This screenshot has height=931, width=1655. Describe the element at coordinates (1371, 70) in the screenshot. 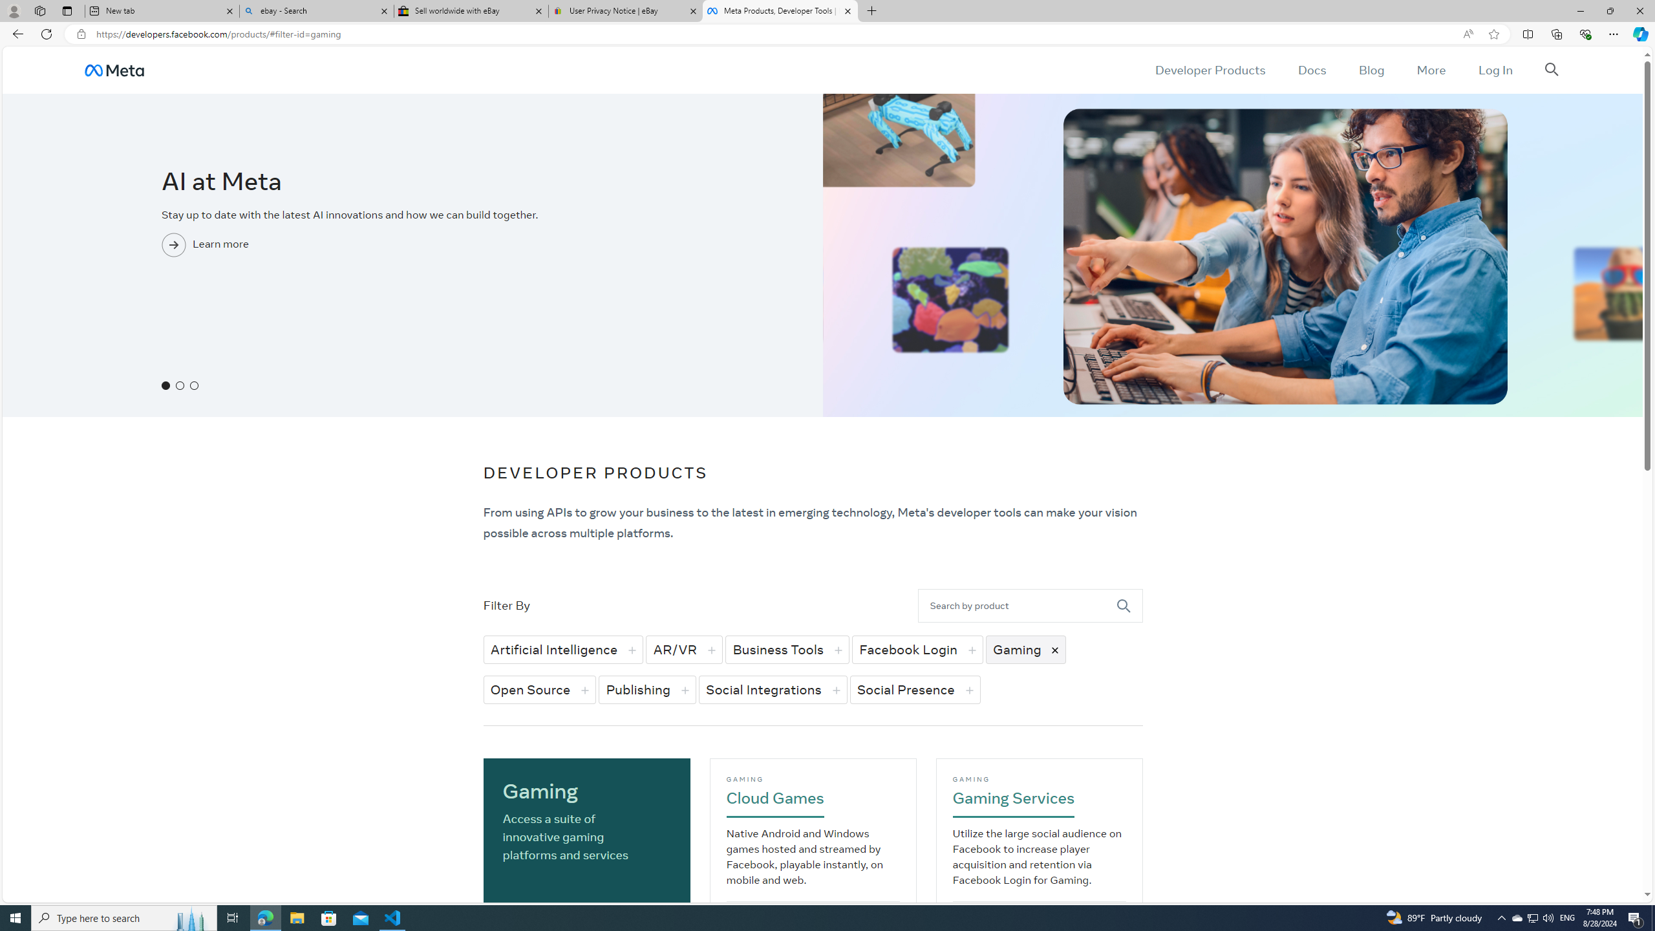

I see `Blog` at that location.